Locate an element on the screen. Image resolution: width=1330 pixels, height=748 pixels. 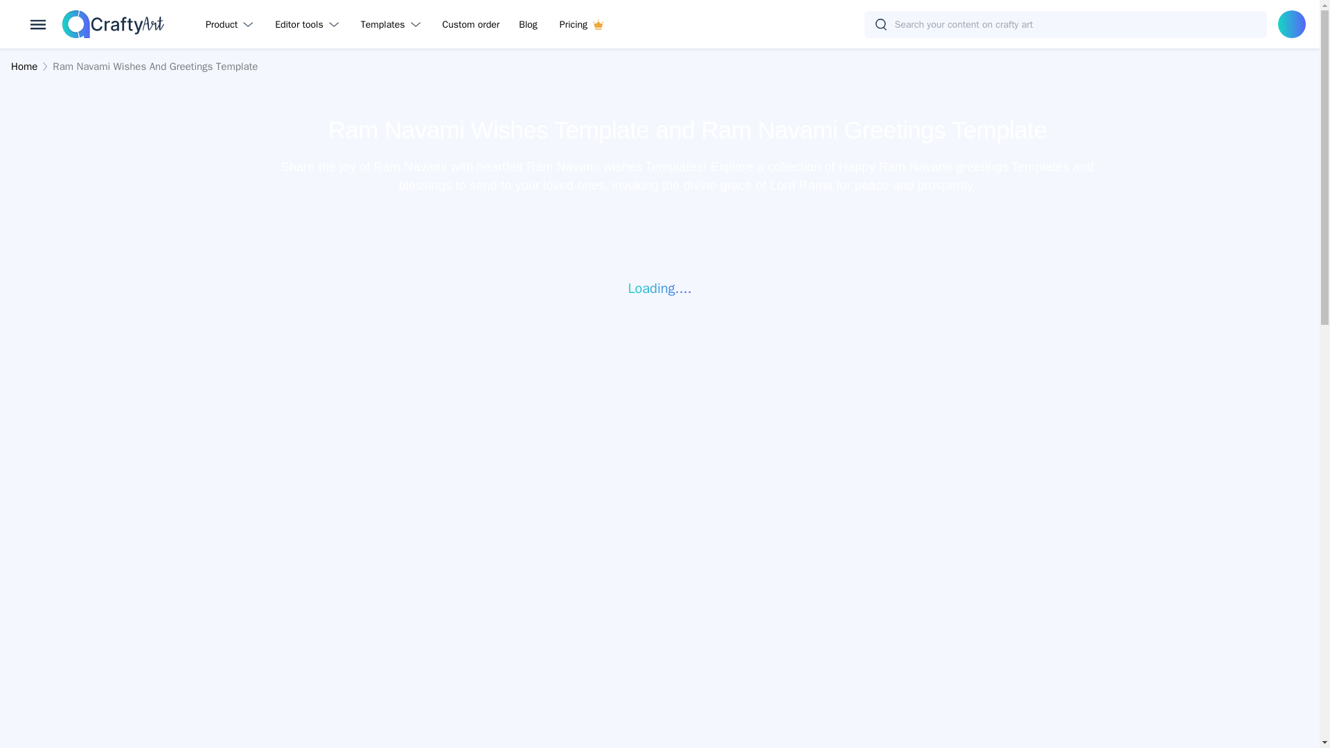
Editor tools is located at coordinates (309, 24).